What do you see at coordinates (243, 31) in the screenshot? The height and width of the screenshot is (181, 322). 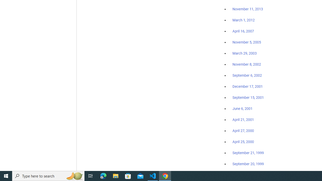 I see `April 16, 2007` at bounding box center [243, 31].